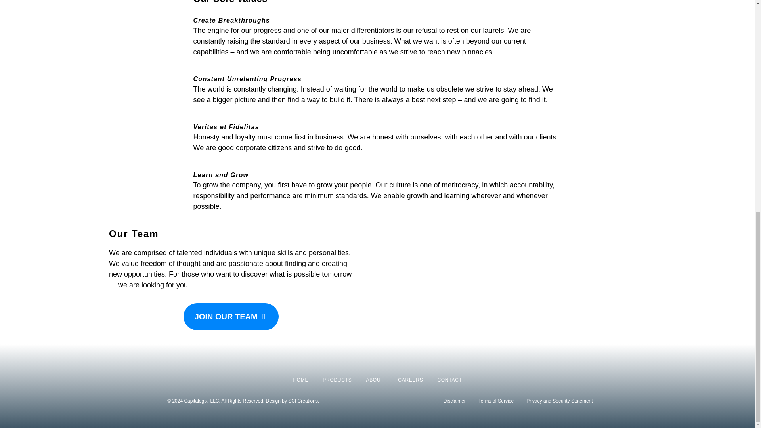  What do you see at coordinates (496, 401) in the screenshot?
I see `Terms of Service` at bounding box center [496, 401].